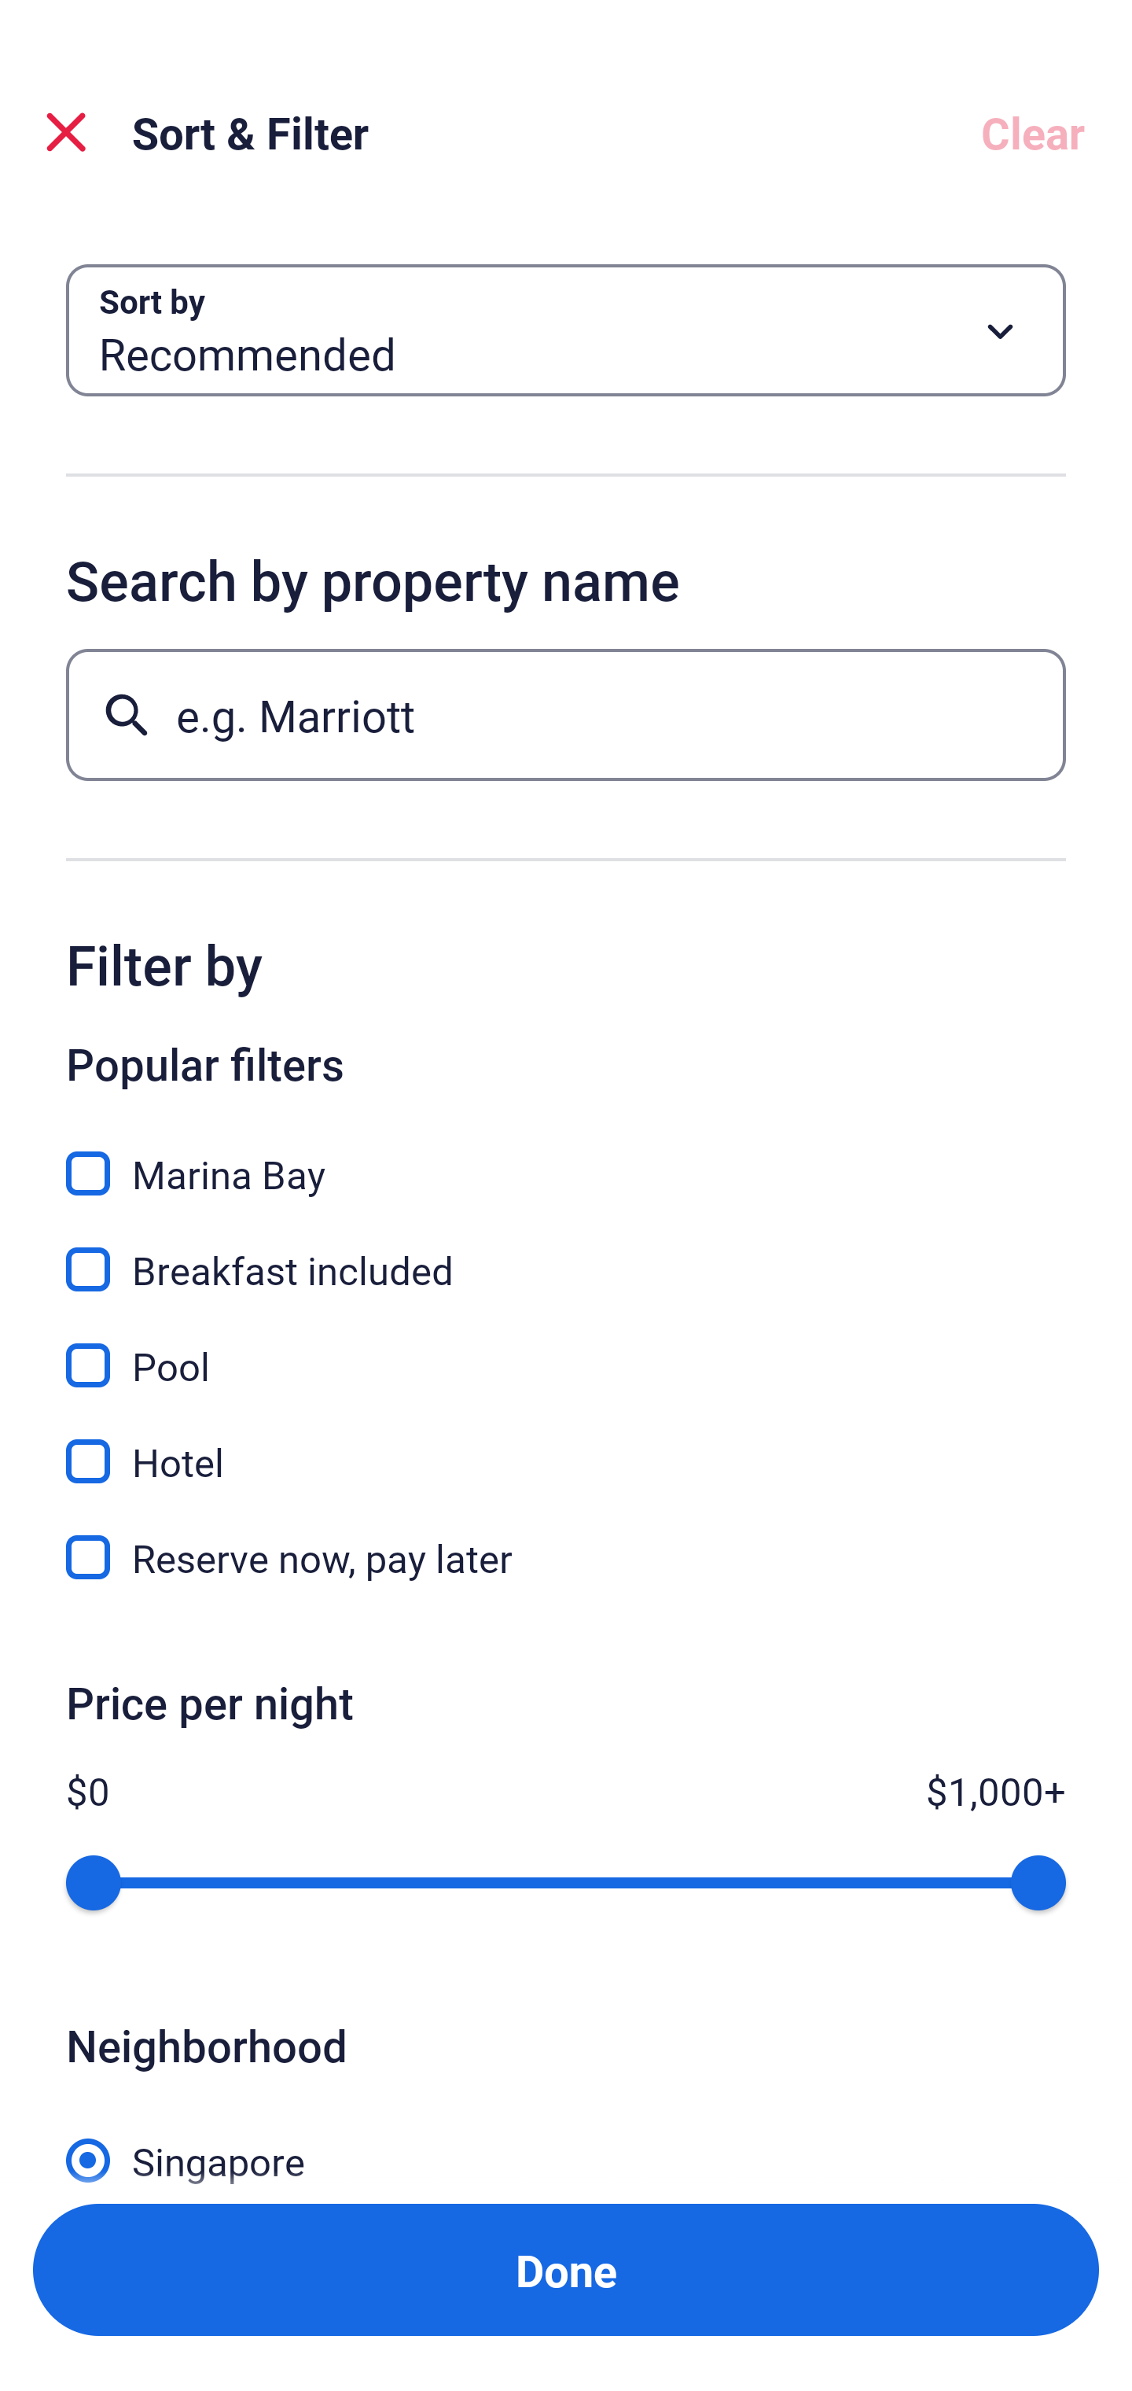  I want to click on Marina Bay, Marina Bay, so click(566, 1156).